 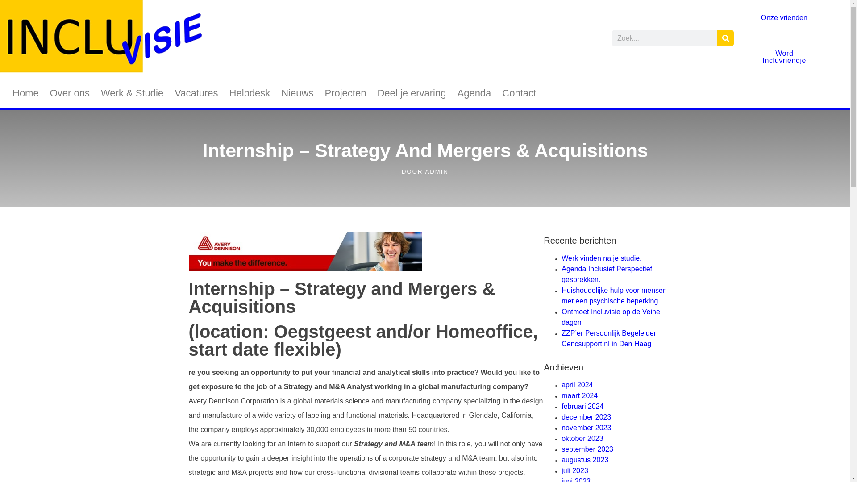 What do you see at coordinates (601, 258) in the screenshot?
I see `Werk vinden na je studie.` at bounding box center [601, 258].